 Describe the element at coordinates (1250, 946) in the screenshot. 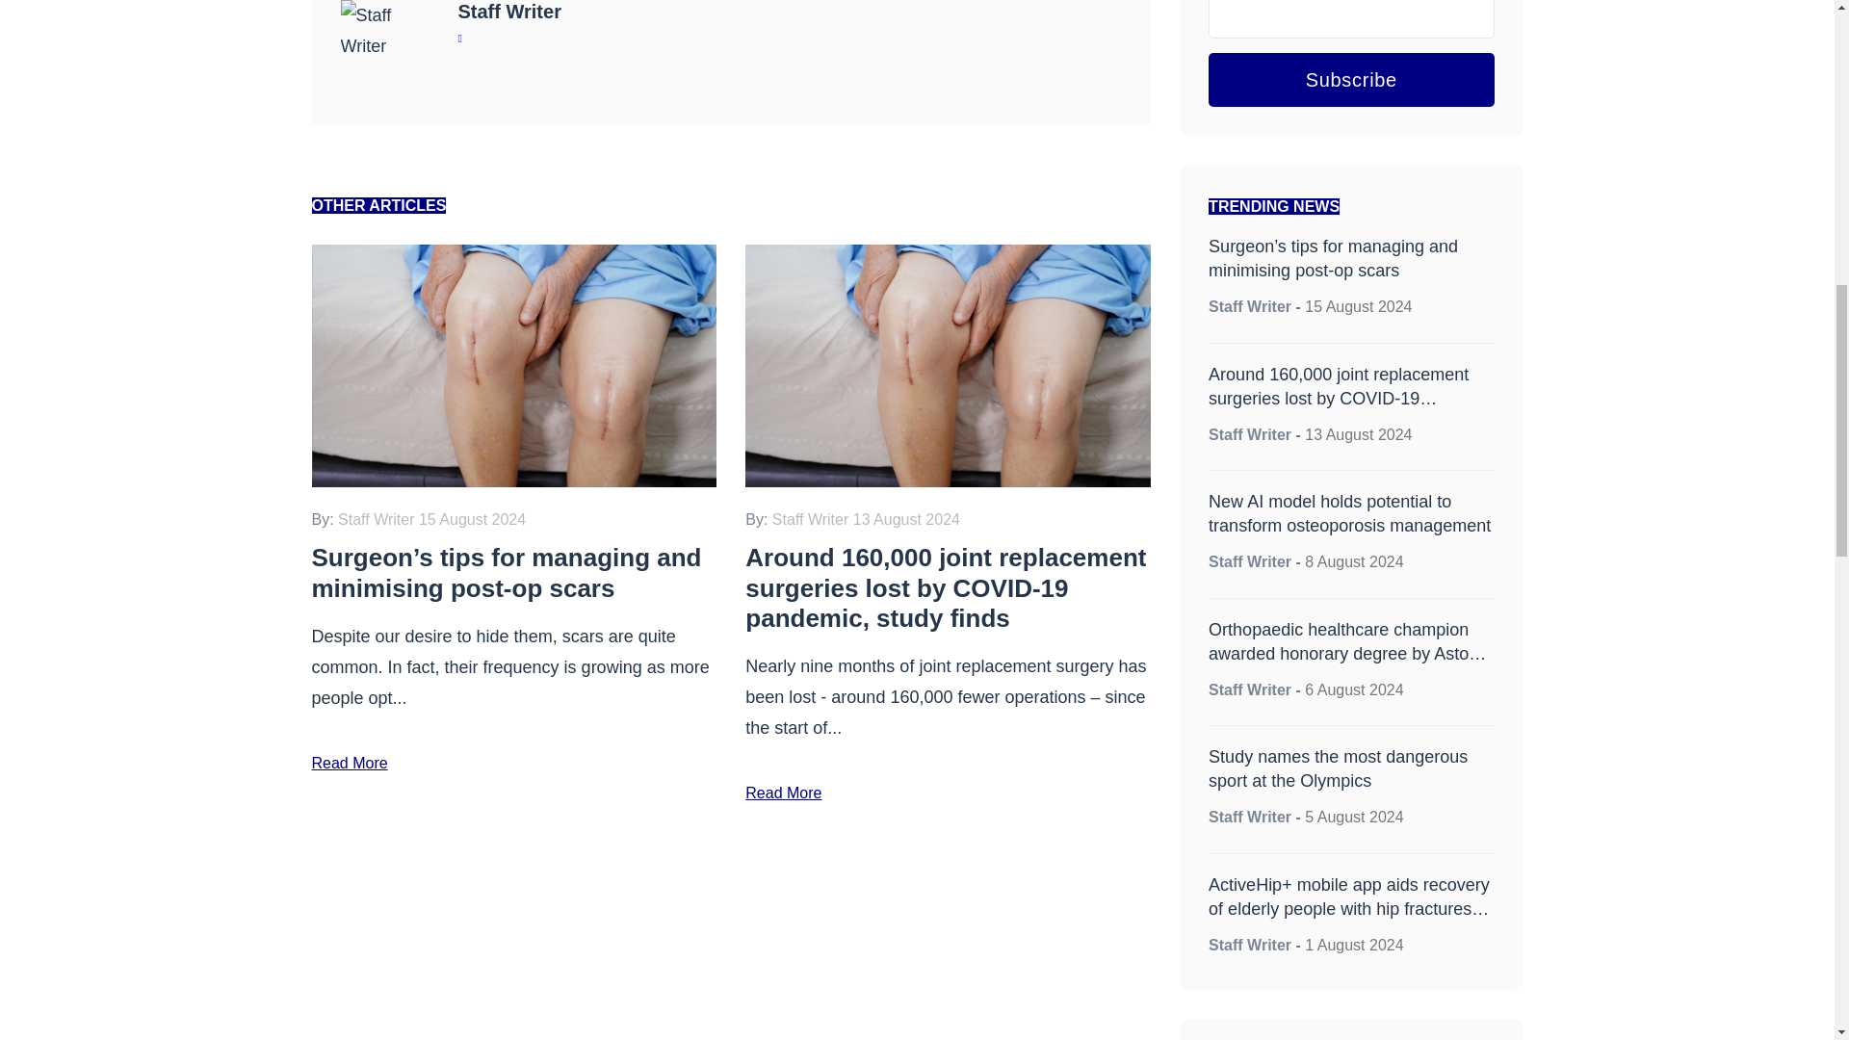

I see `Posts by Staff Writer` at that location.